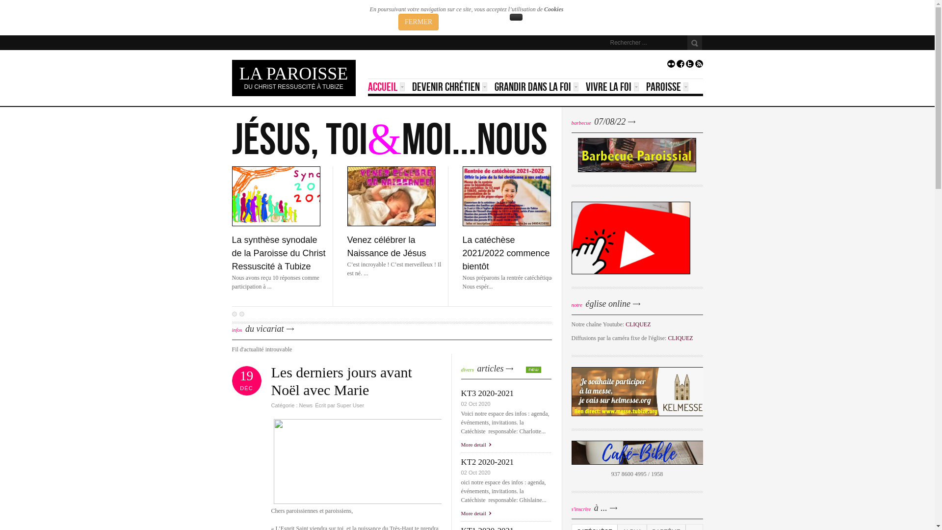 The height and width of the screenshot is (530, 942). I want to click on More detail, so click(476, 445).